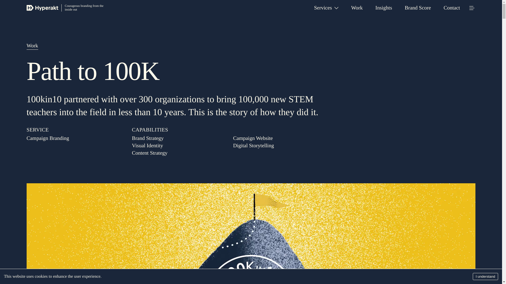 This screenshot has width=506, height=284. I want to click on Content Strategy, so click(150, 153).